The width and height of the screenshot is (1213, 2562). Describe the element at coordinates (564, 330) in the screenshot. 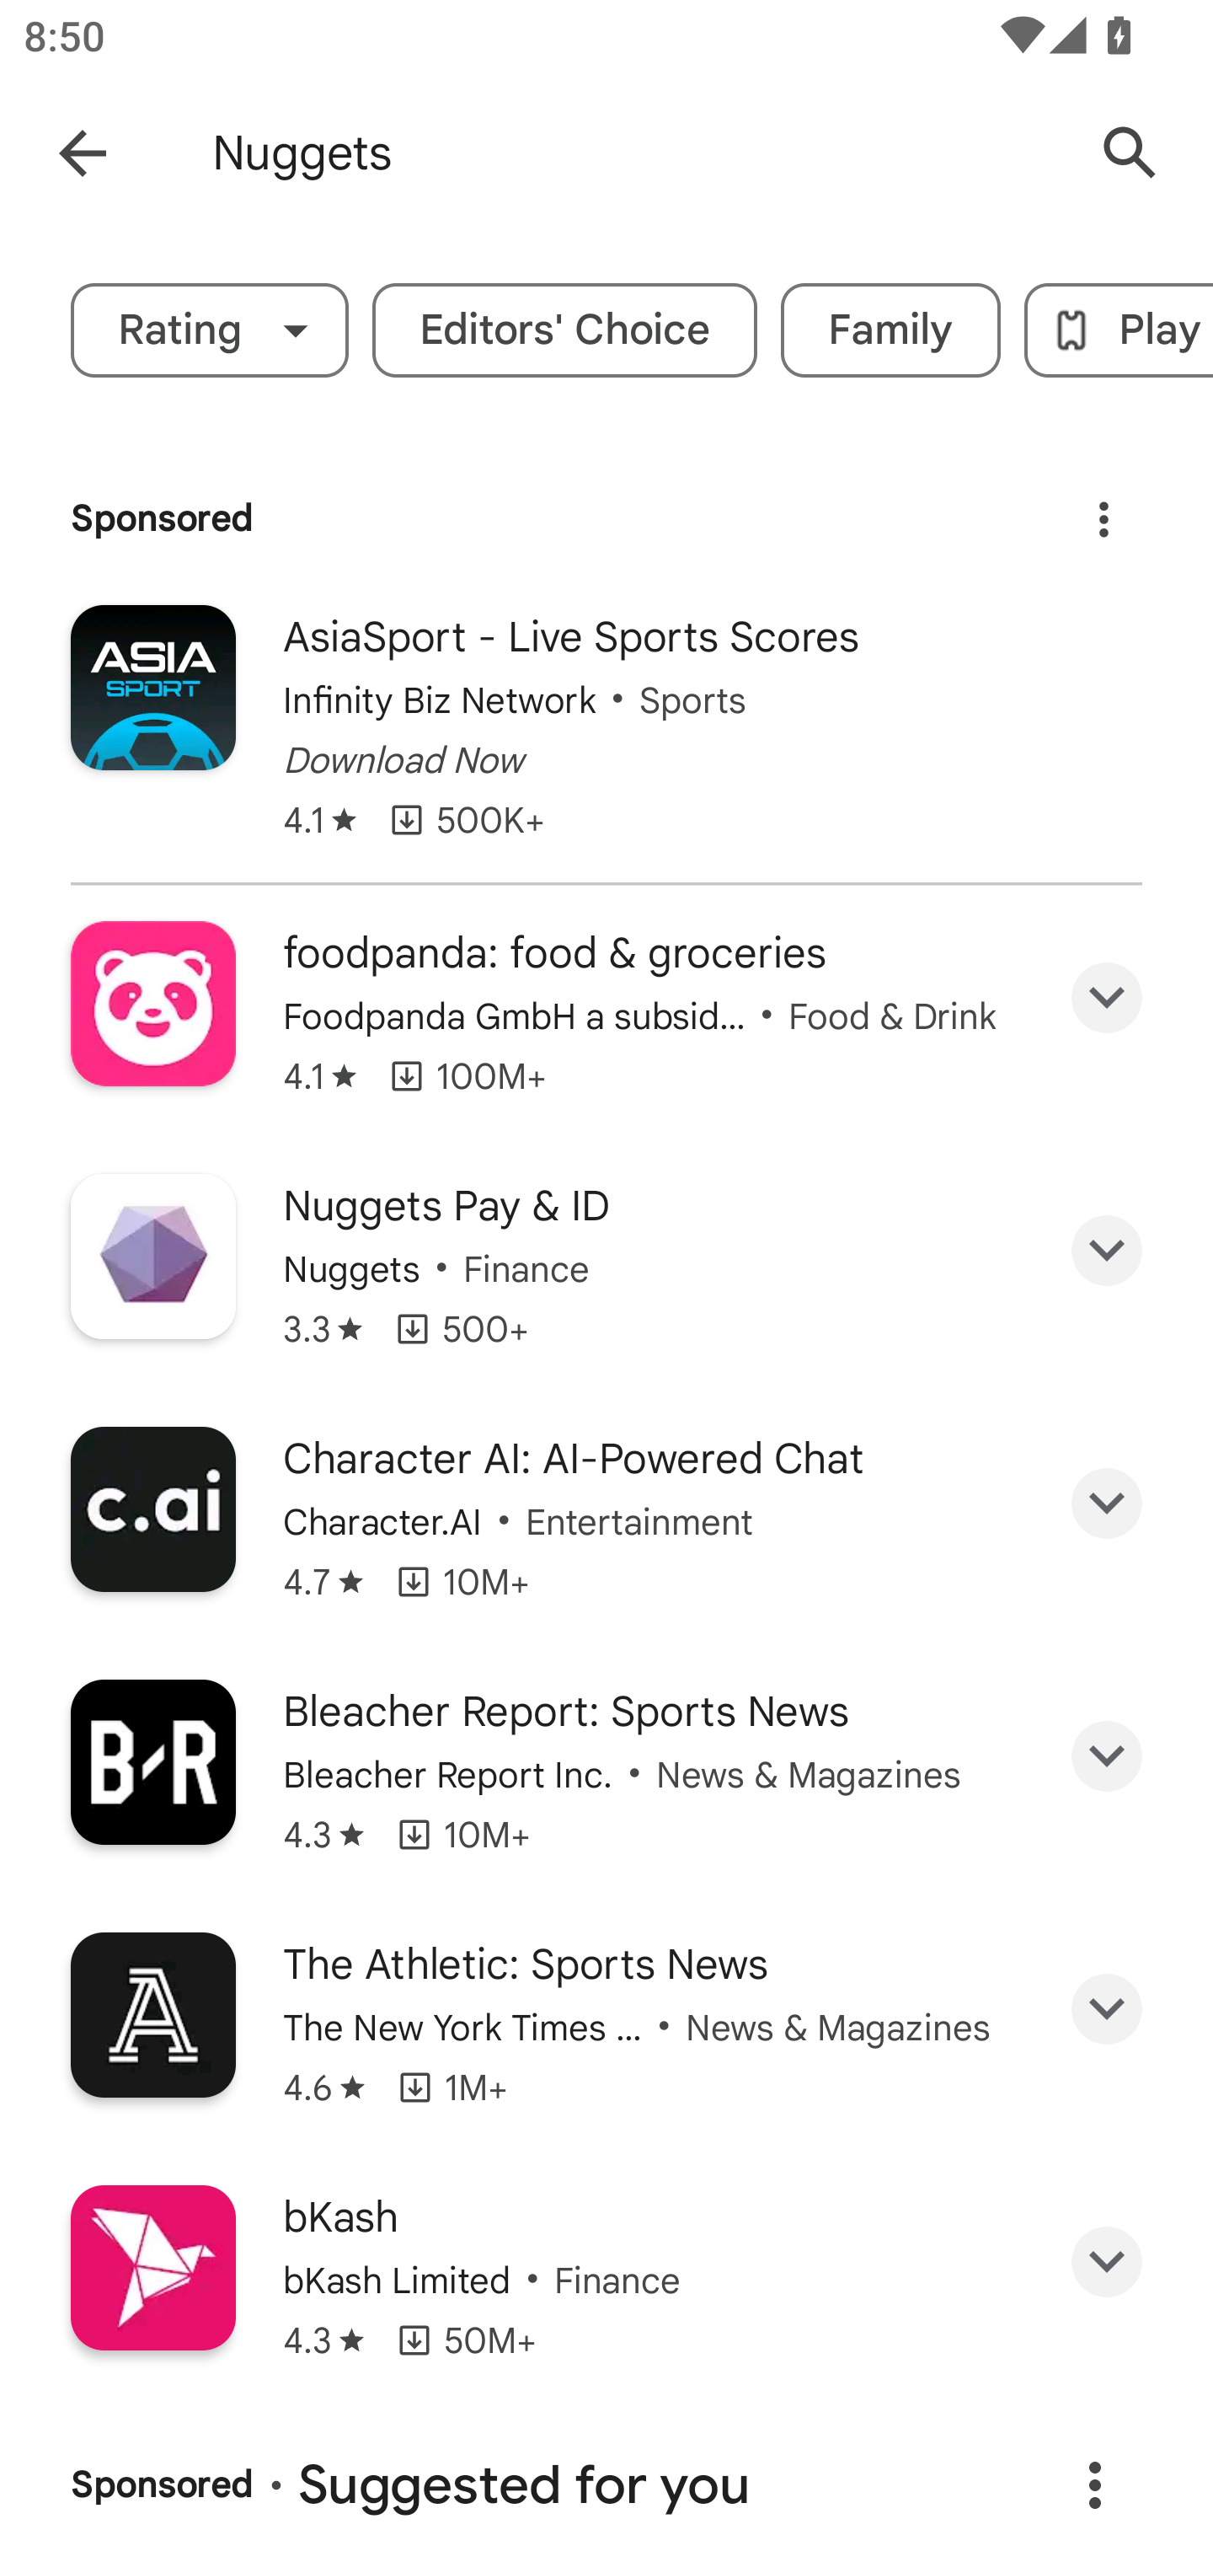

I see `Editors' Choice - double tap to toggle the filter` at that location.